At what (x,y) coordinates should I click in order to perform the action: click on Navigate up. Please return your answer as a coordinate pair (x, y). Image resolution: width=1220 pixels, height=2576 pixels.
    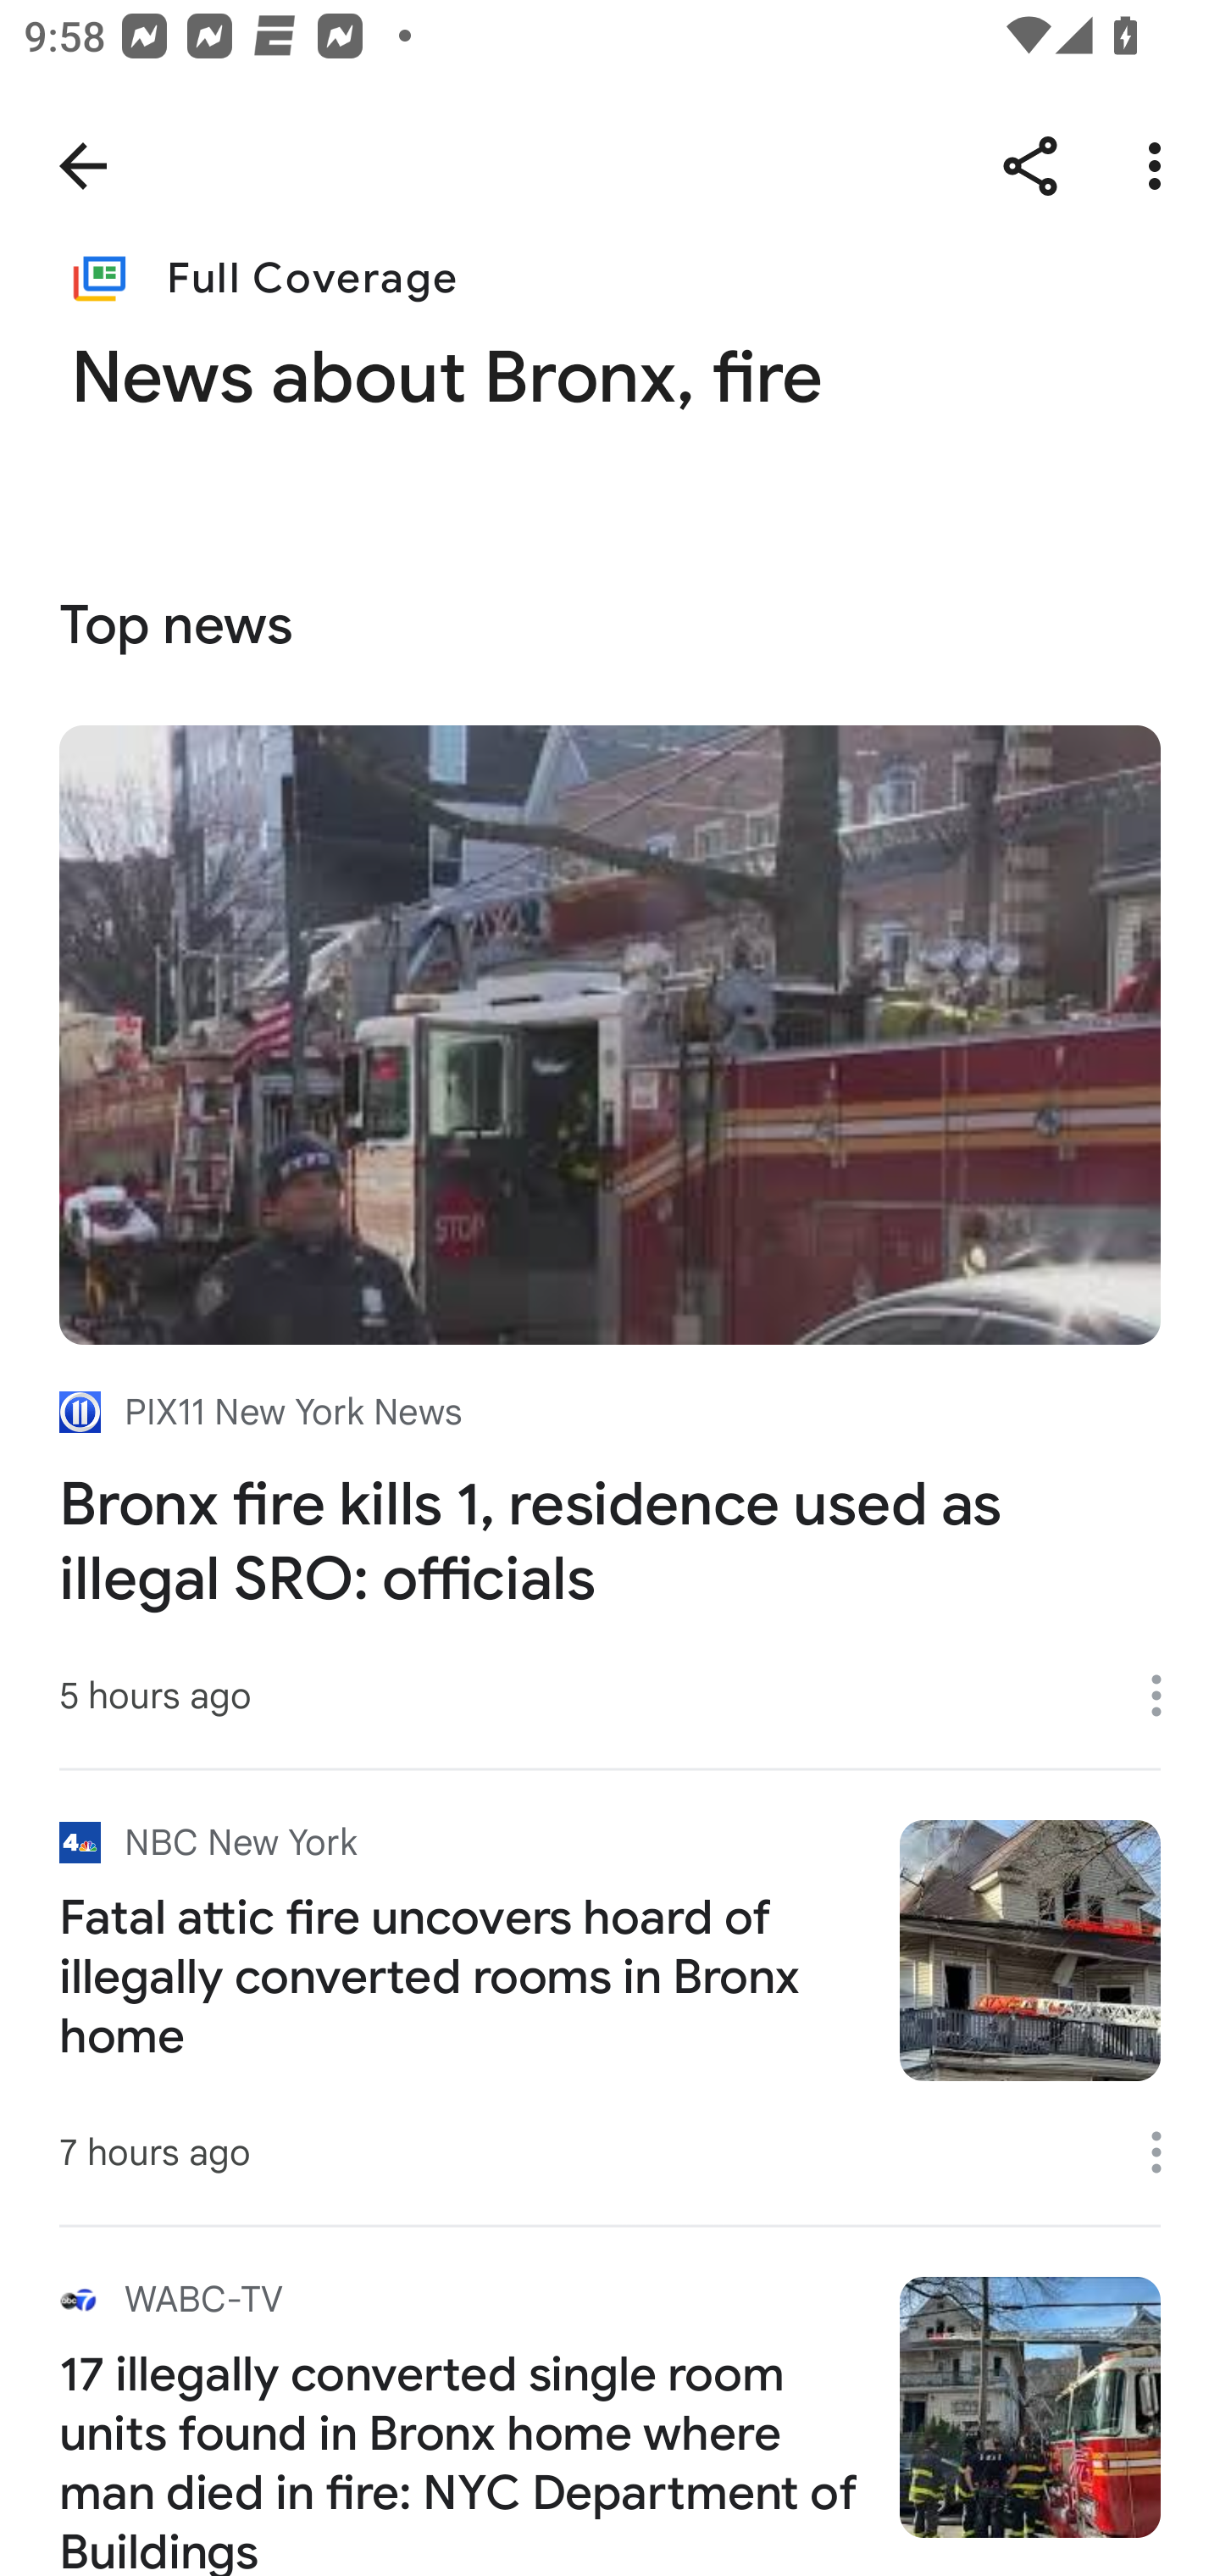
    Looking at the image, I should click on (83, 166).